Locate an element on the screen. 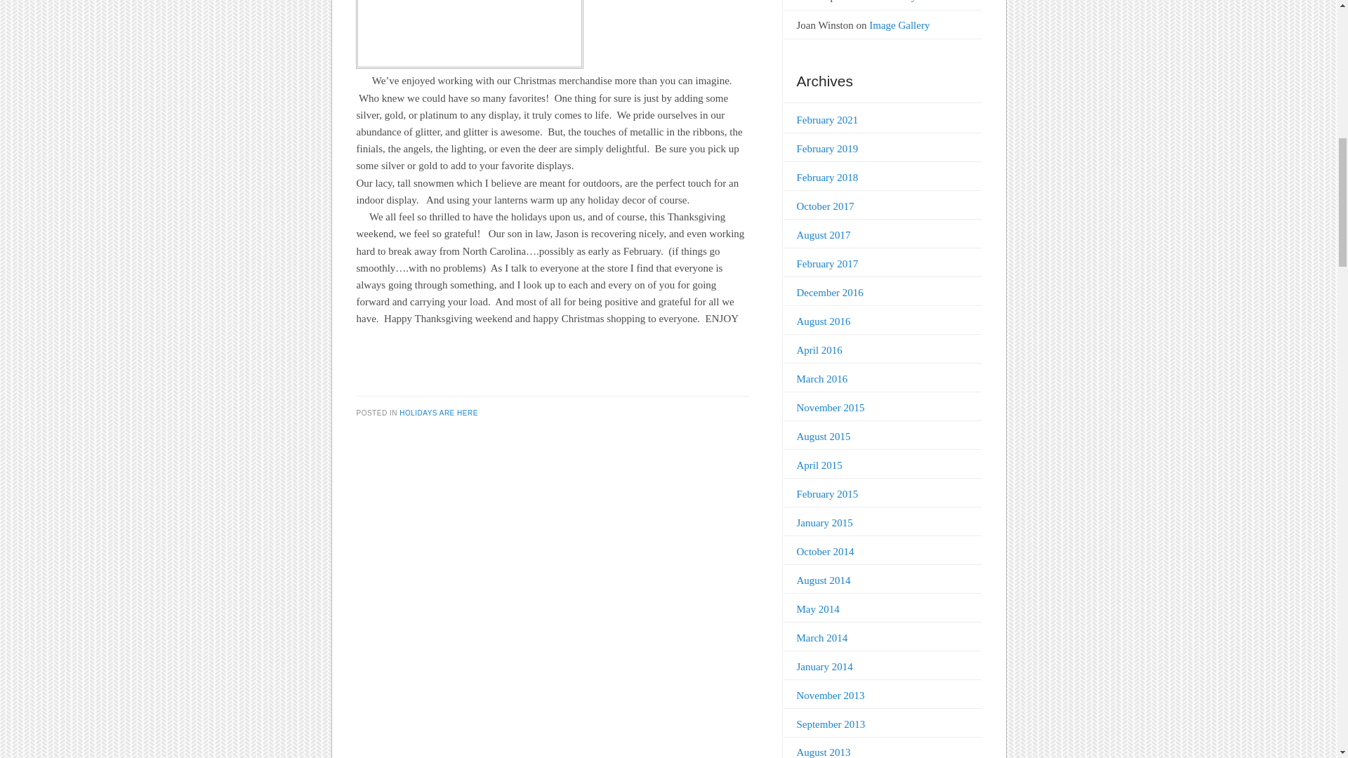  March 2016 is located at coordinates (821, 379).